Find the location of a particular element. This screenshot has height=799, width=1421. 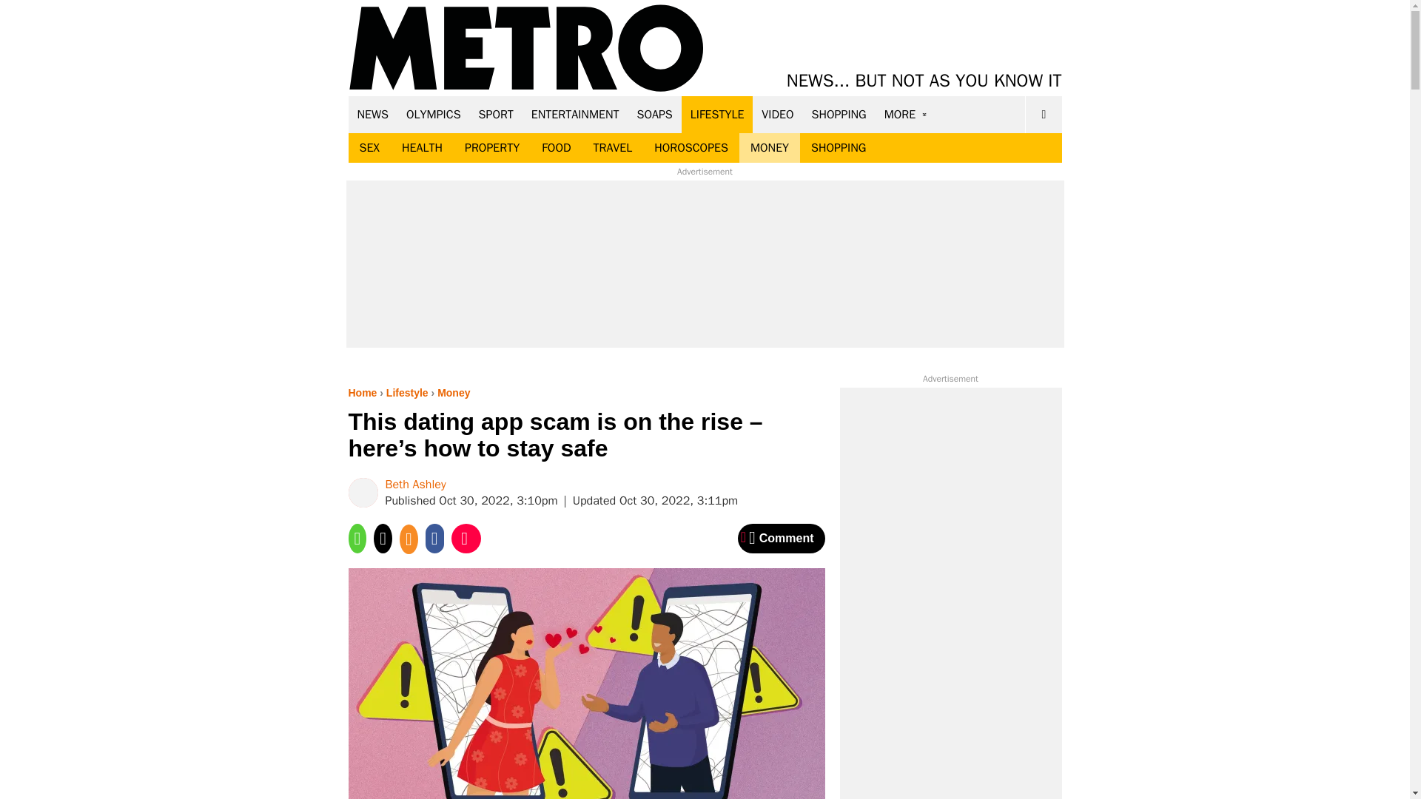

LIFESTYLE is located at coordinates (717, 114).